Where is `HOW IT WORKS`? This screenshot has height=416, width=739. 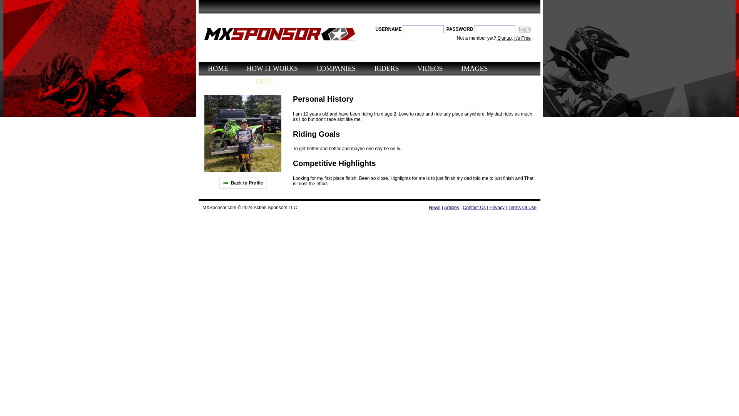 HOW IT WORKS is located at coordinates (272, 69).